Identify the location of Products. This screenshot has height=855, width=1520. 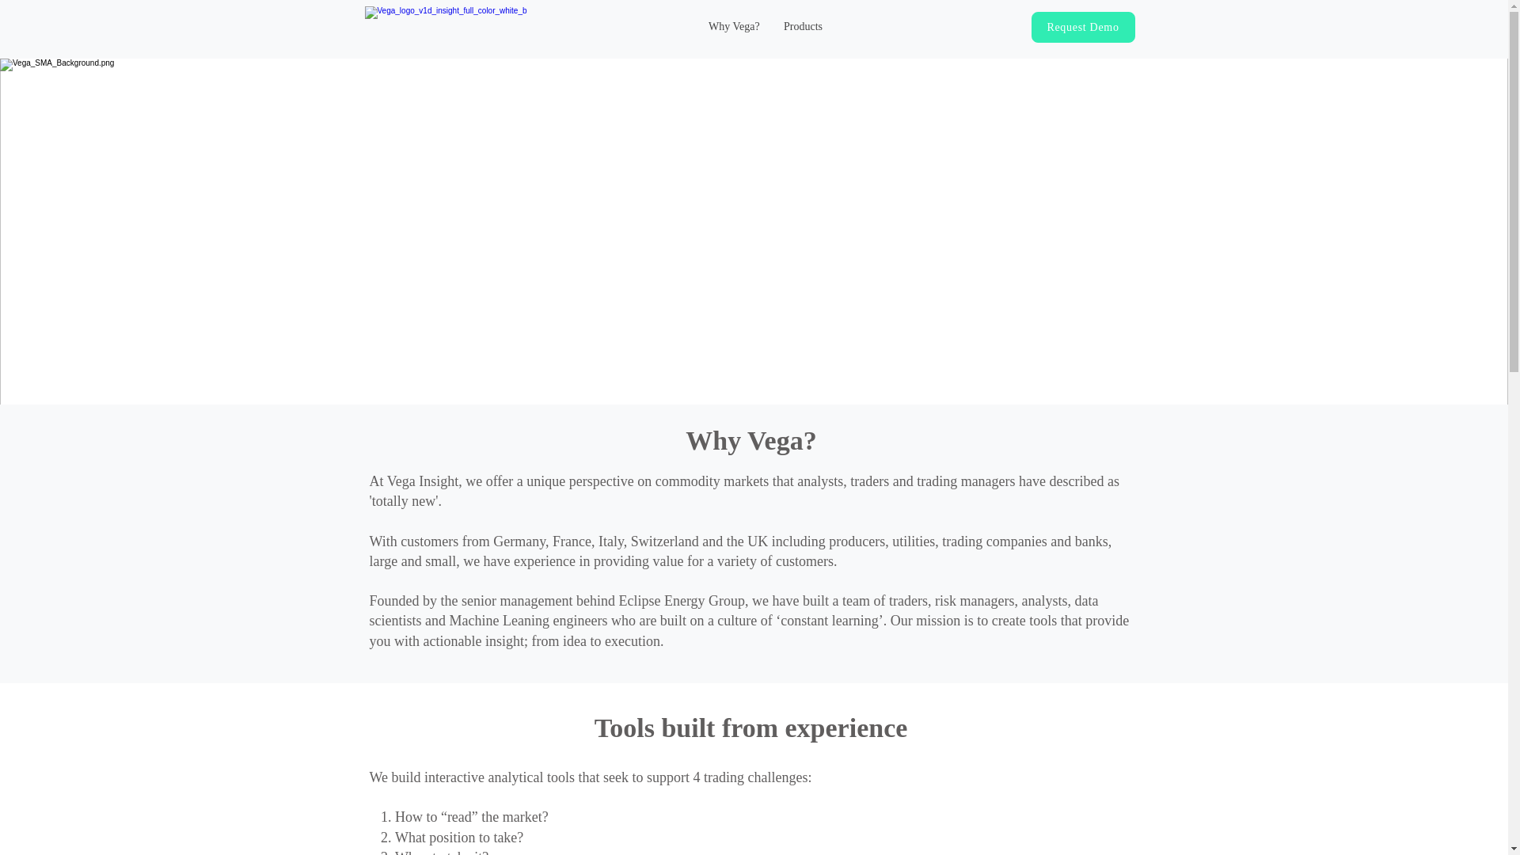
(803, 27).